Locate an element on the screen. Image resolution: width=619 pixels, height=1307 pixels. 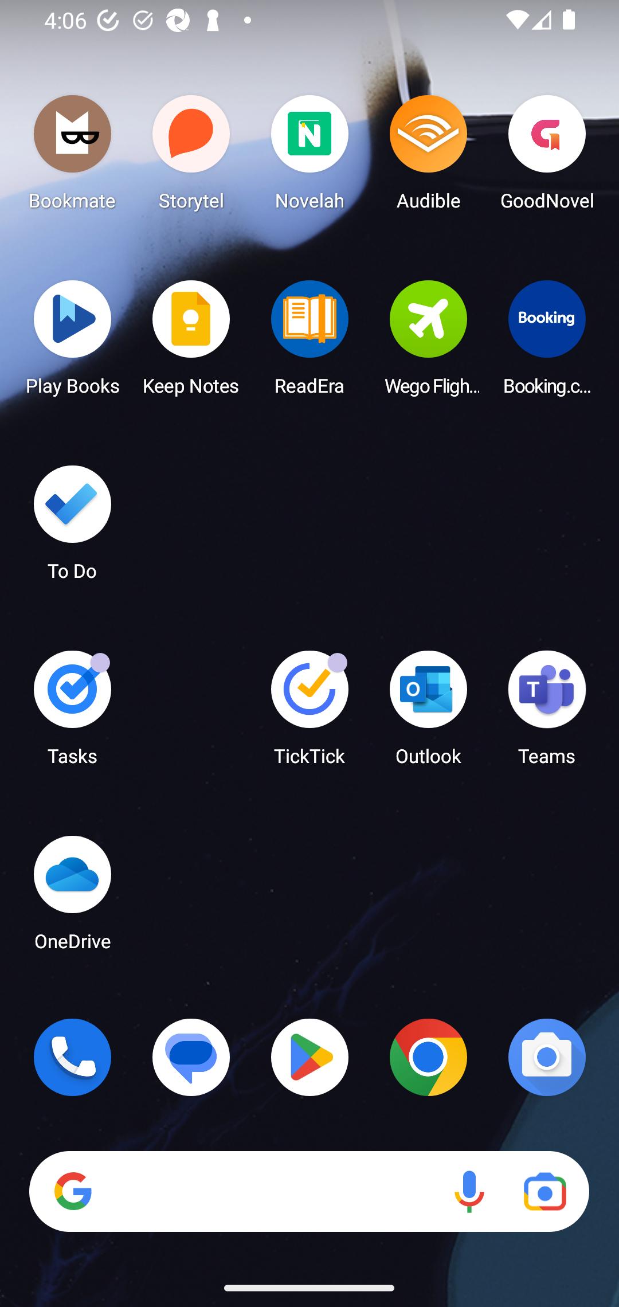
Audible is located at coordinates (428, 157).